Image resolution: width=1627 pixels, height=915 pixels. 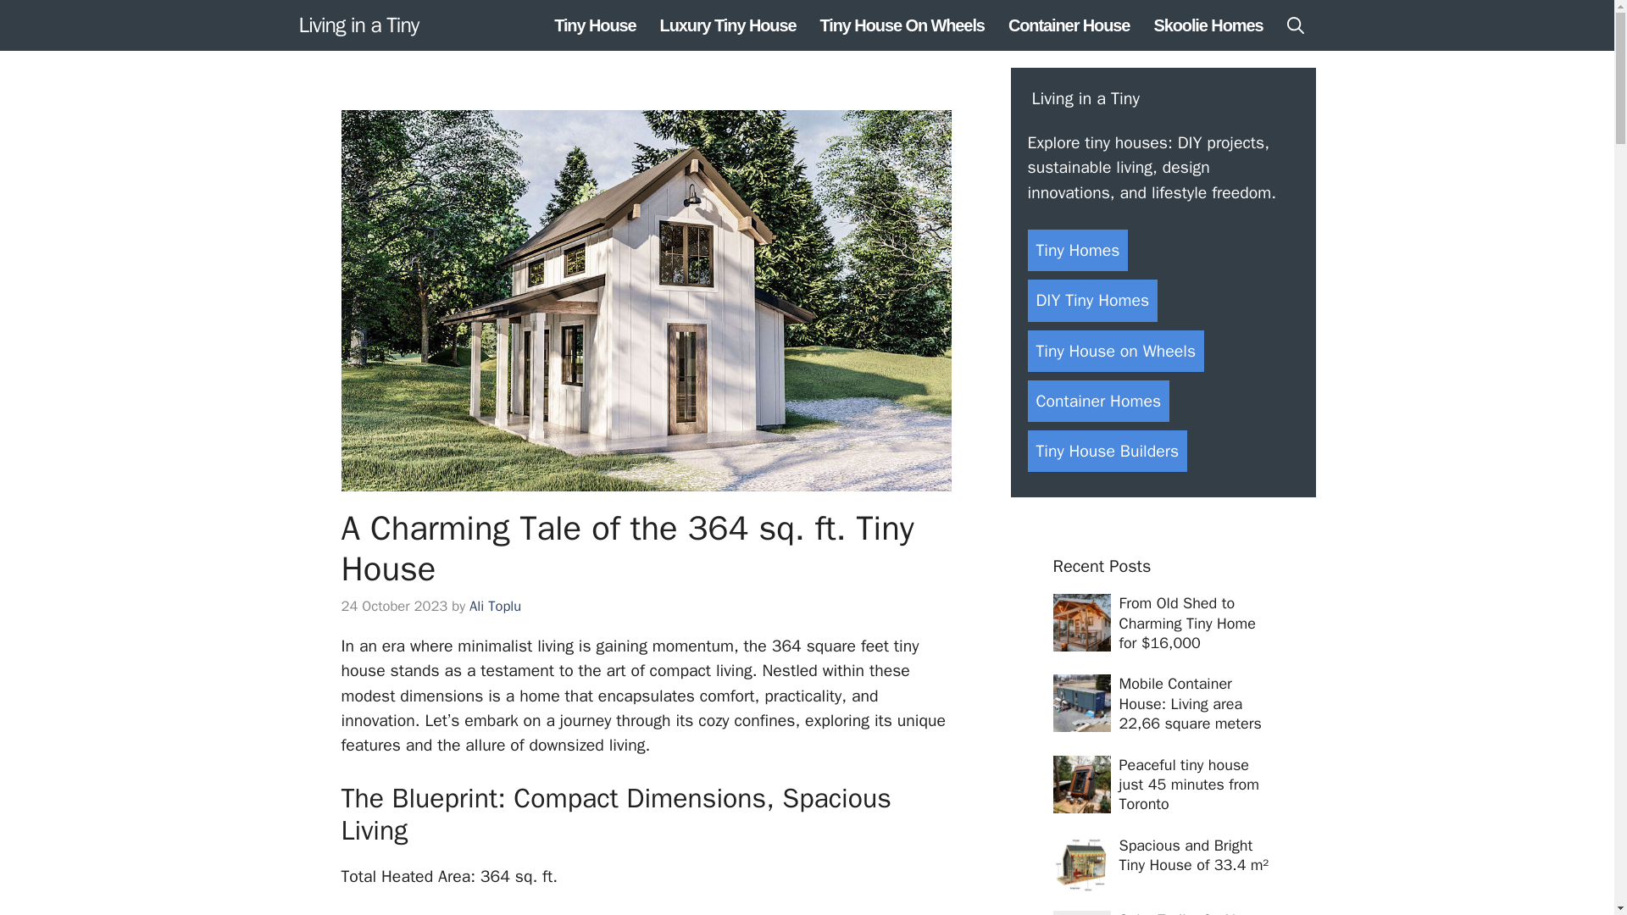 What do you see at coordinates (1098, 401) in the screenshot?
I see `Container Homes` at bounding box center [1098, 401].